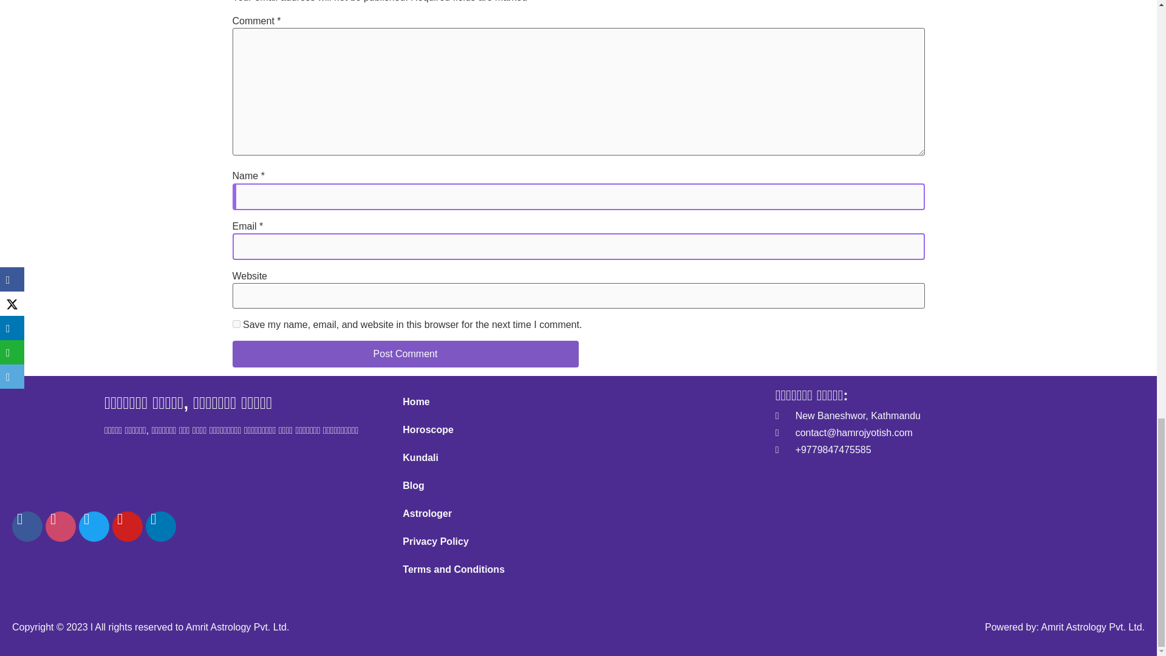  I want to click on Post Comment, so click(405, 354).